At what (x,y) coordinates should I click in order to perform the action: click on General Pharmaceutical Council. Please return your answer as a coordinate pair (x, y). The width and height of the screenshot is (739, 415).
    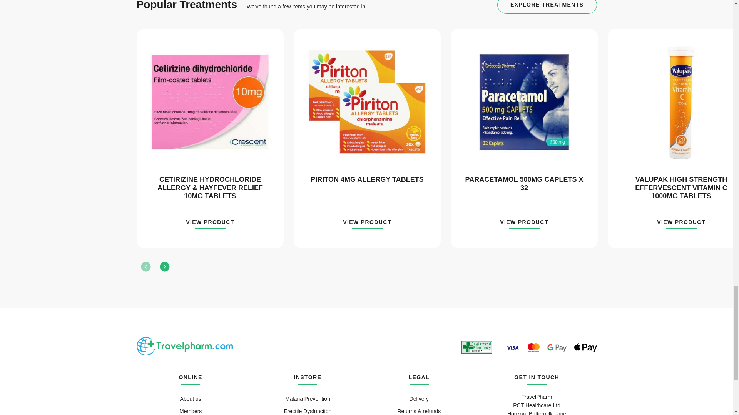
    Looking at the image, I should click on (477, 347).